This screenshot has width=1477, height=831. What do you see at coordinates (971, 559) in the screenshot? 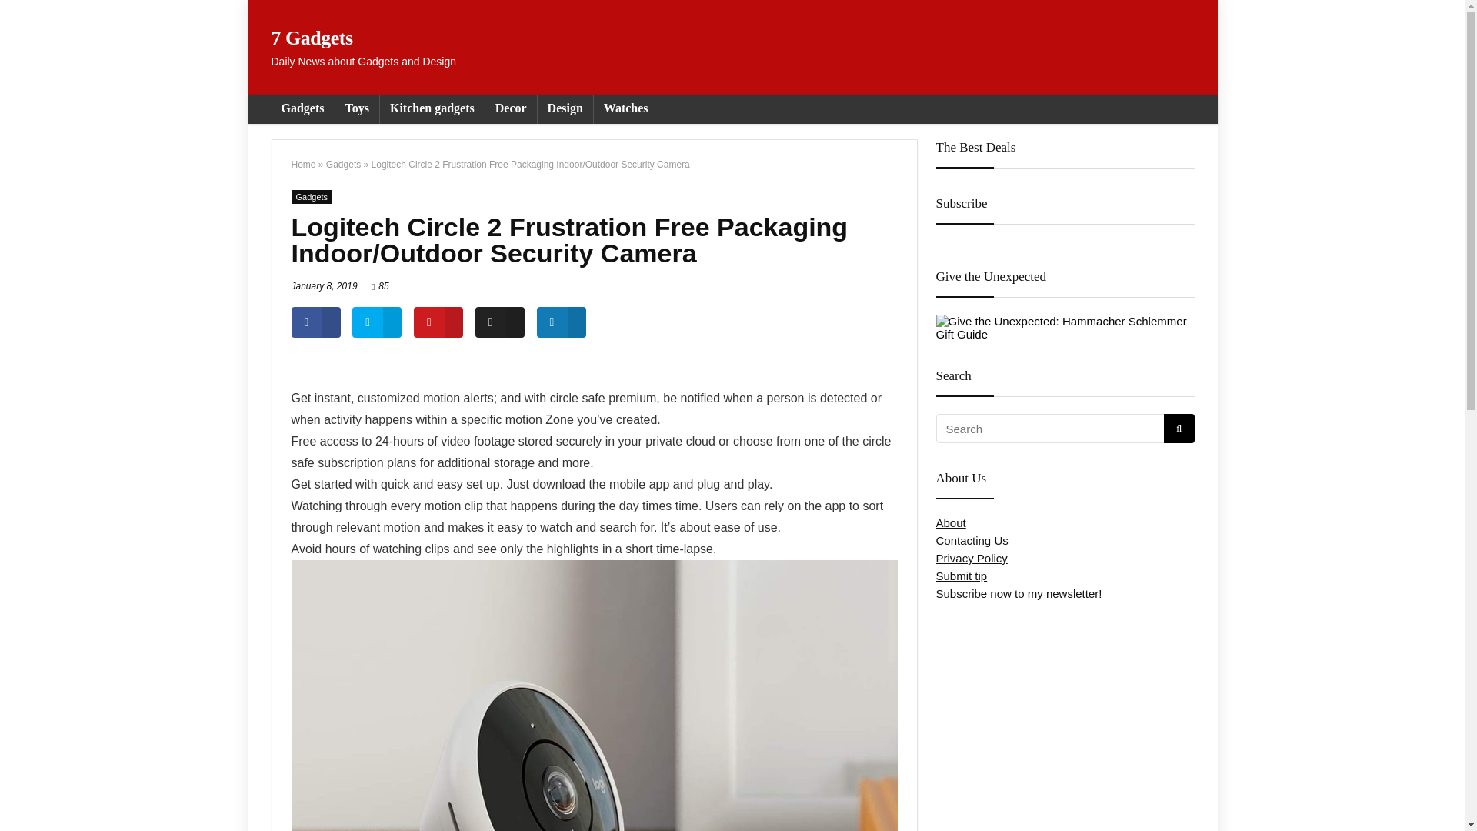
I see `Privacy Policy` at bounding box center [971, 559].